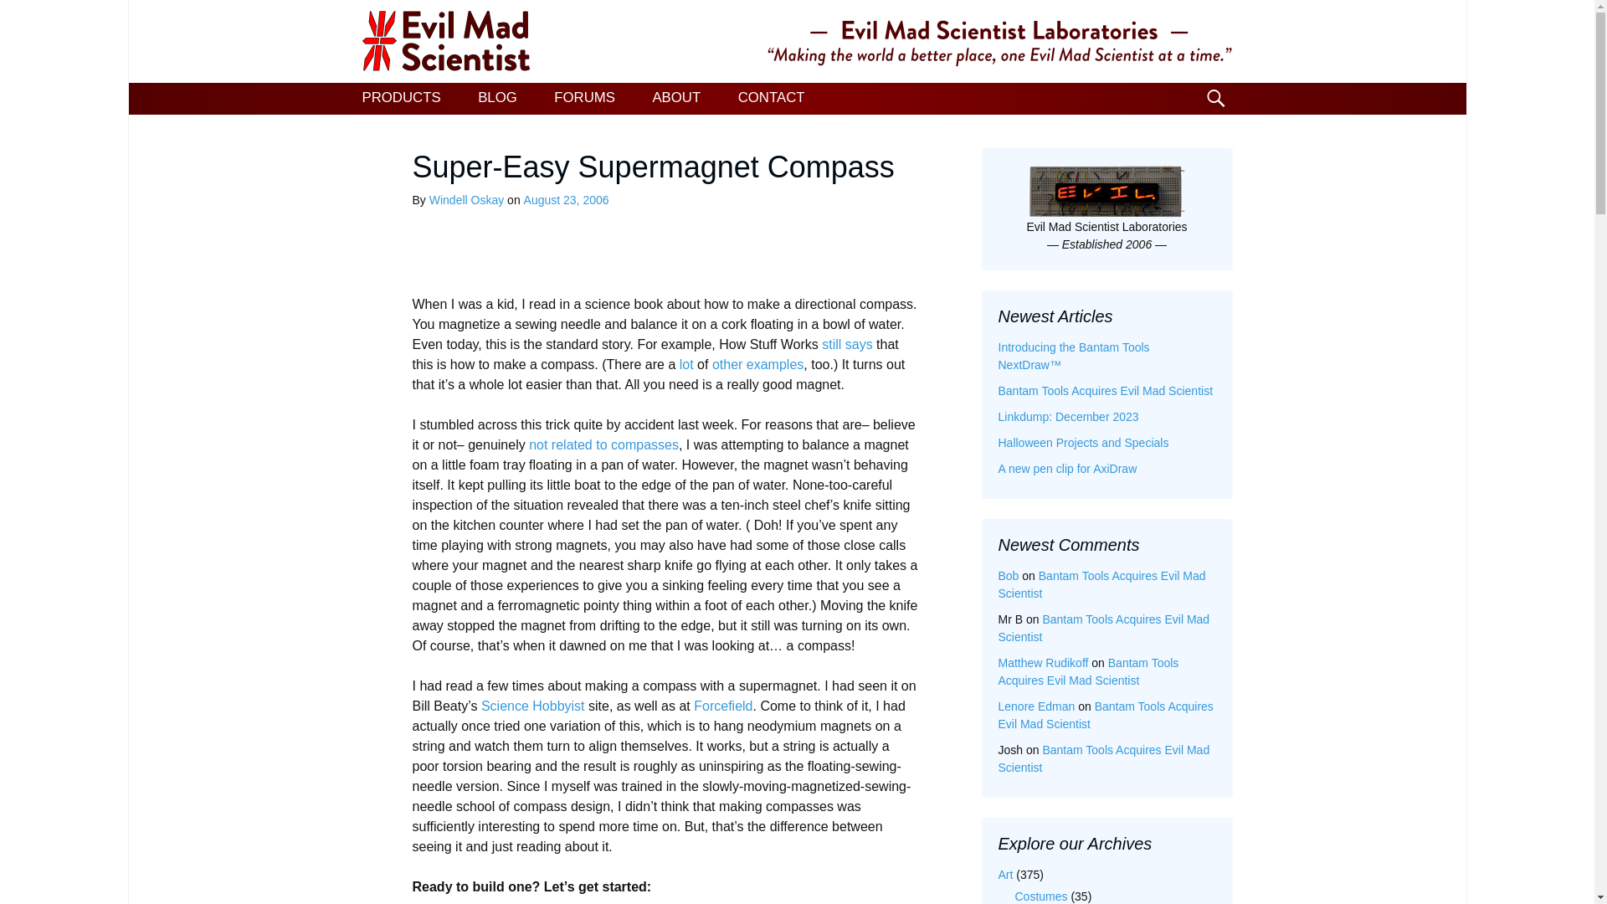 The image size is (1607, 904). What do you see at coordinates (797, 42) in the screenshot?
I see `Evil Mad Scientist Laboratories` at bounding box center [797, 42].